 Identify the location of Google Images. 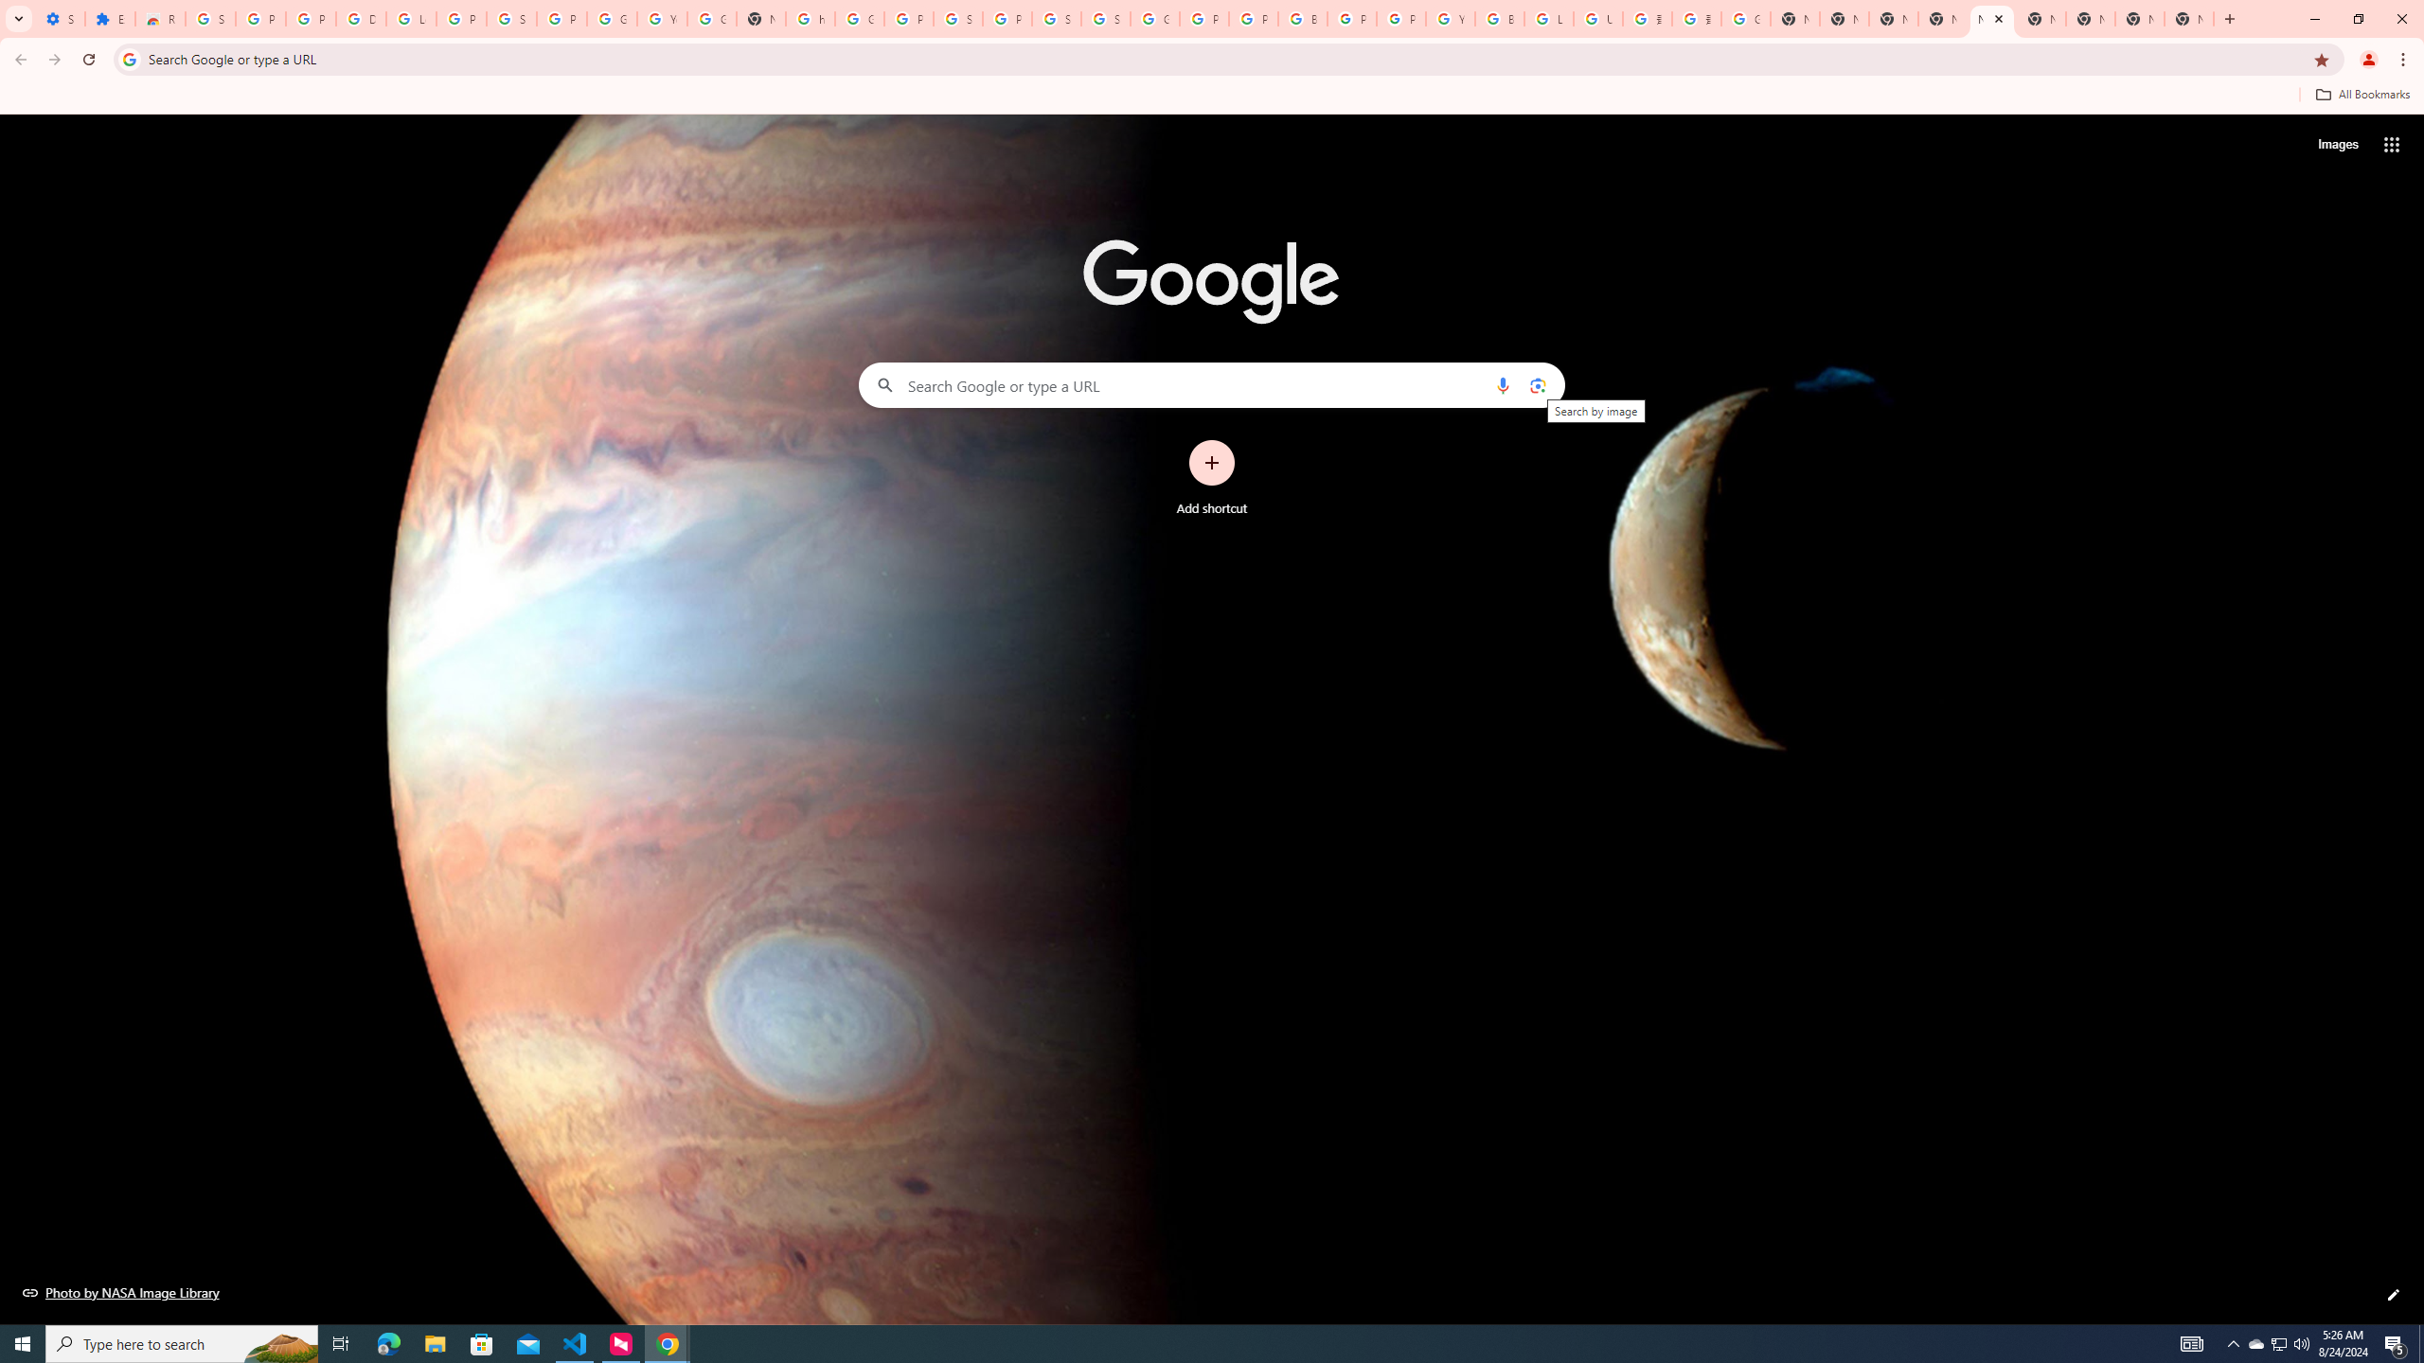
(1746, 19).